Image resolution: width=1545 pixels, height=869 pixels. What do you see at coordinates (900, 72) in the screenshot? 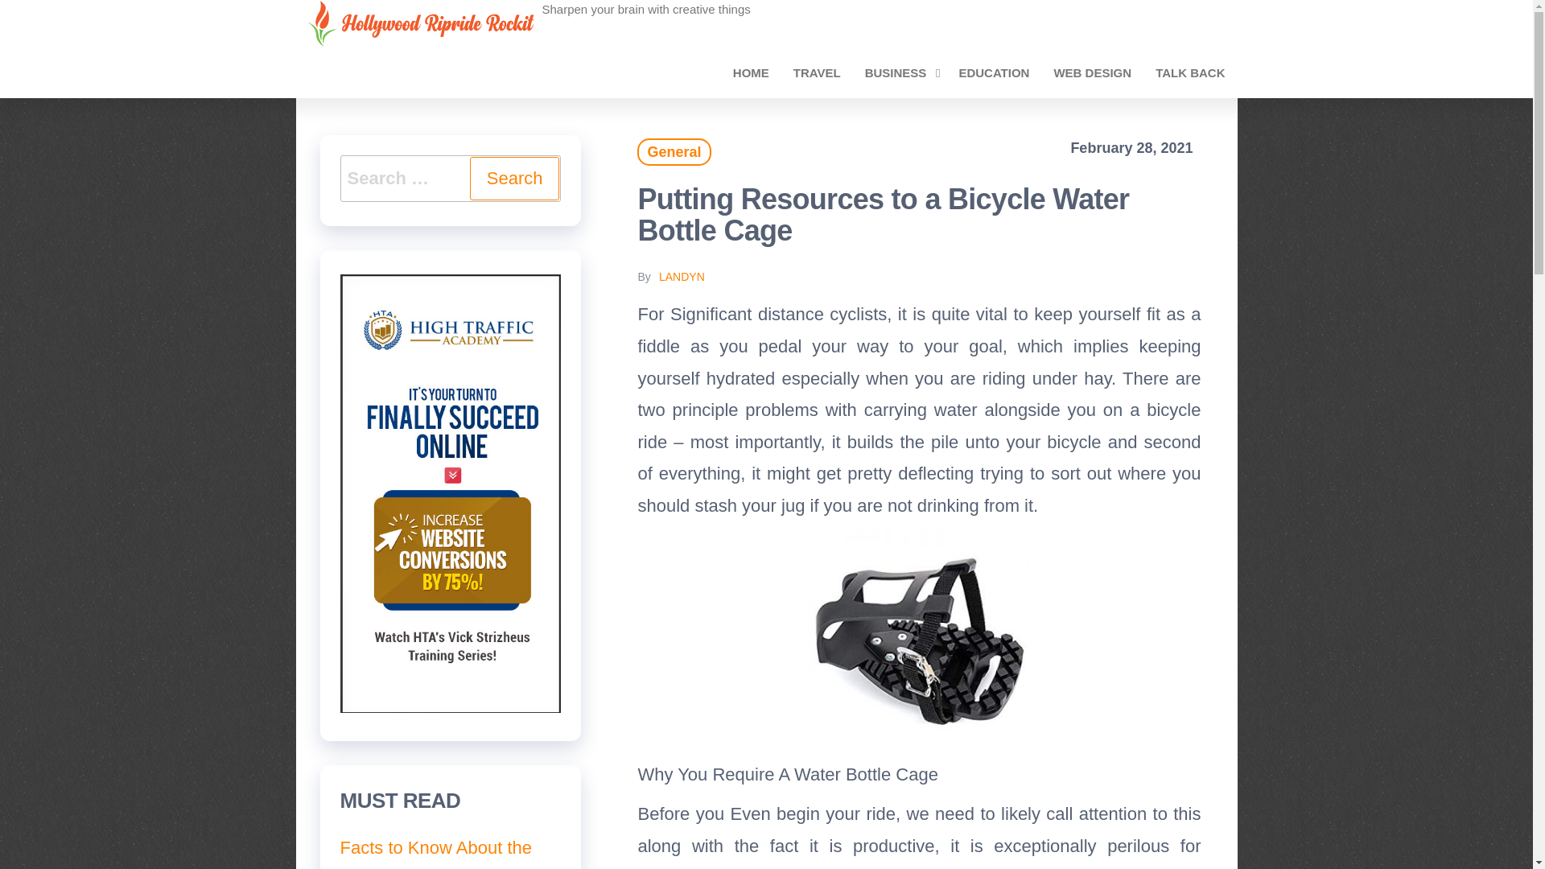
I see `BUSINESS` at bounding box center [900, 72].